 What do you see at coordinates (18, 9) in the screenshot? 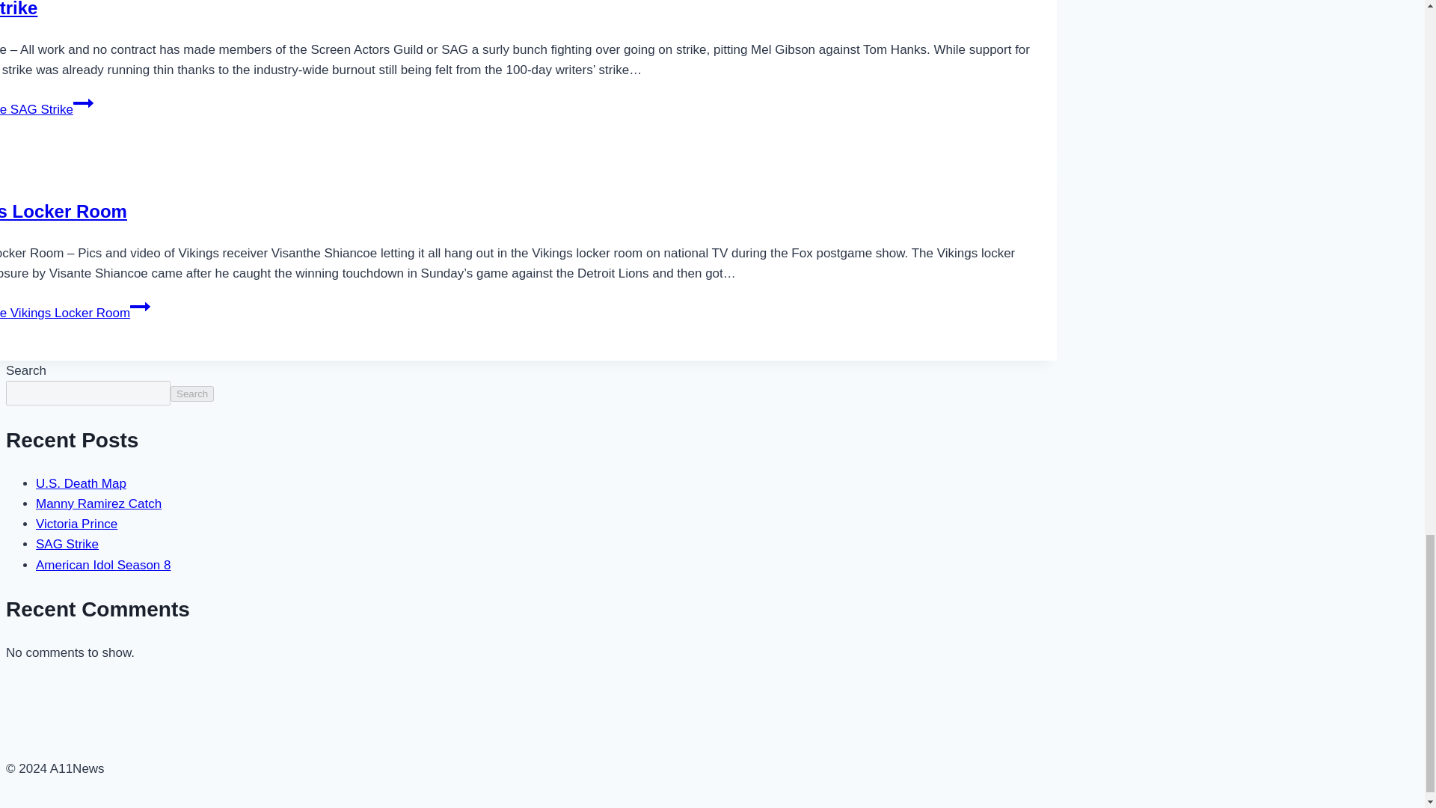
I see `SAG Strike` at bounding box center [18, 9].